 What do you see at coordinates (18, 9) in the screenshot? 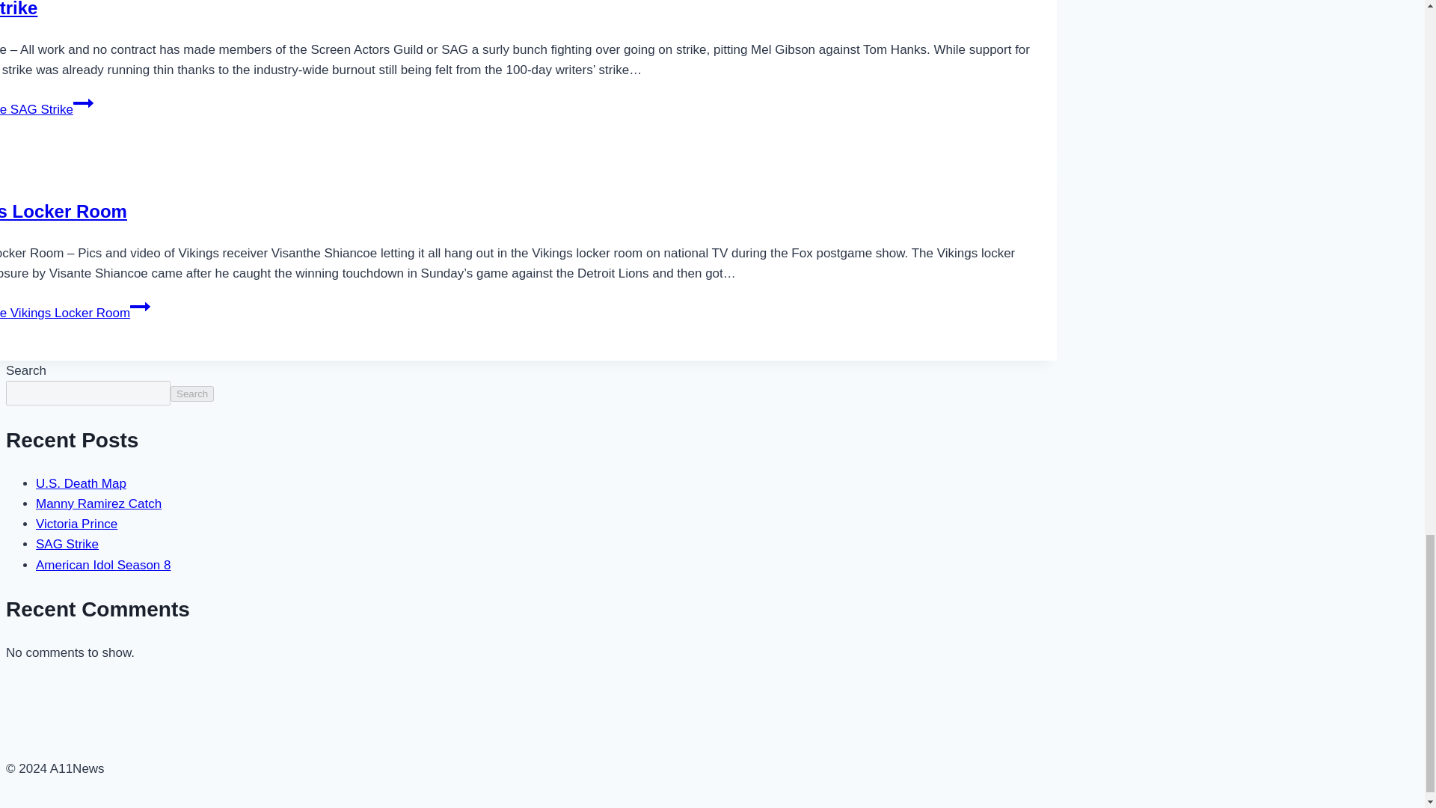
I see `SAG Strike` at bounding box center [18, 9].